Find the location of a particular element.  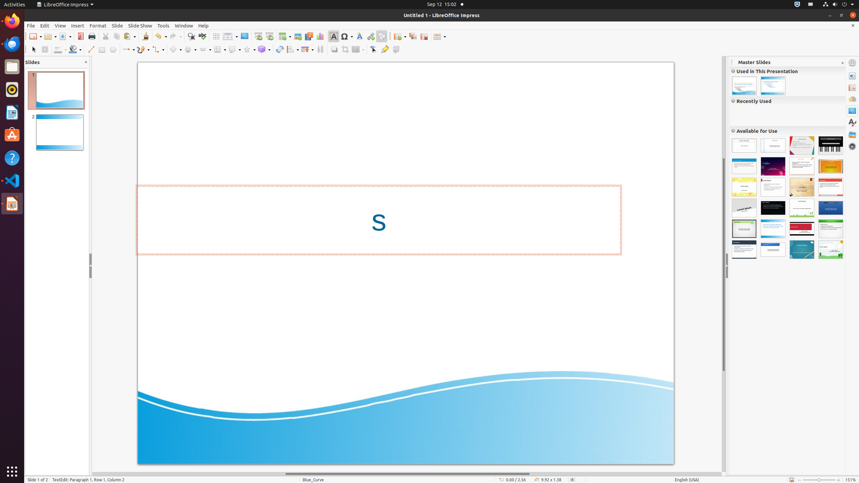

New is located at coordinates (36, 36).